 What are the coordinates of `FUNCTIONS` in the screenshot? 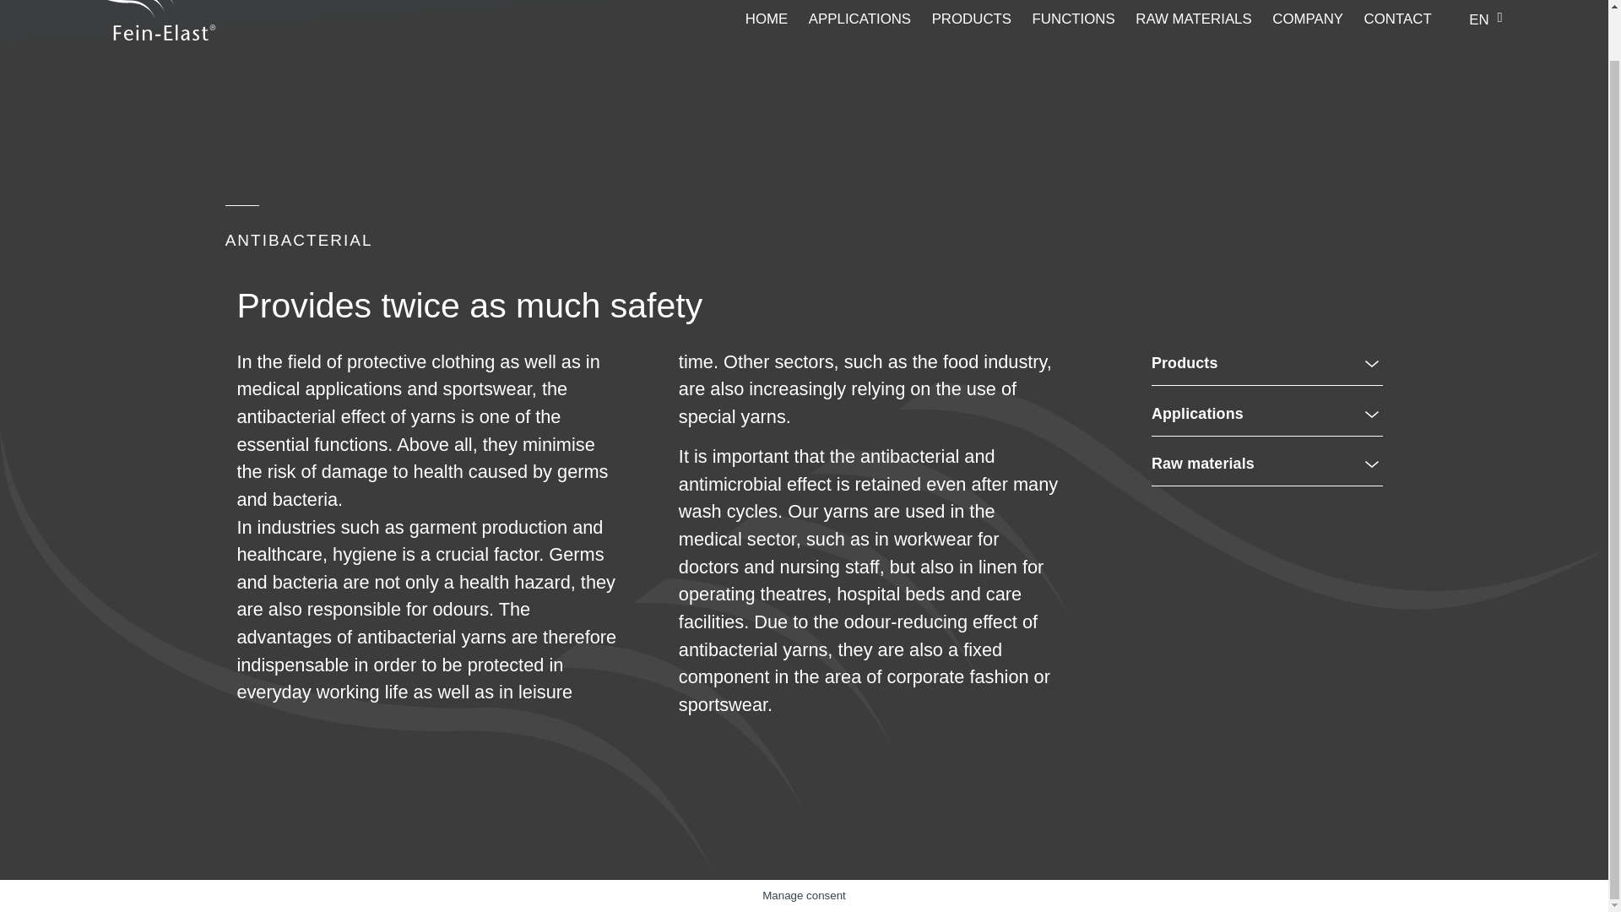 It's located at (1074, 19).